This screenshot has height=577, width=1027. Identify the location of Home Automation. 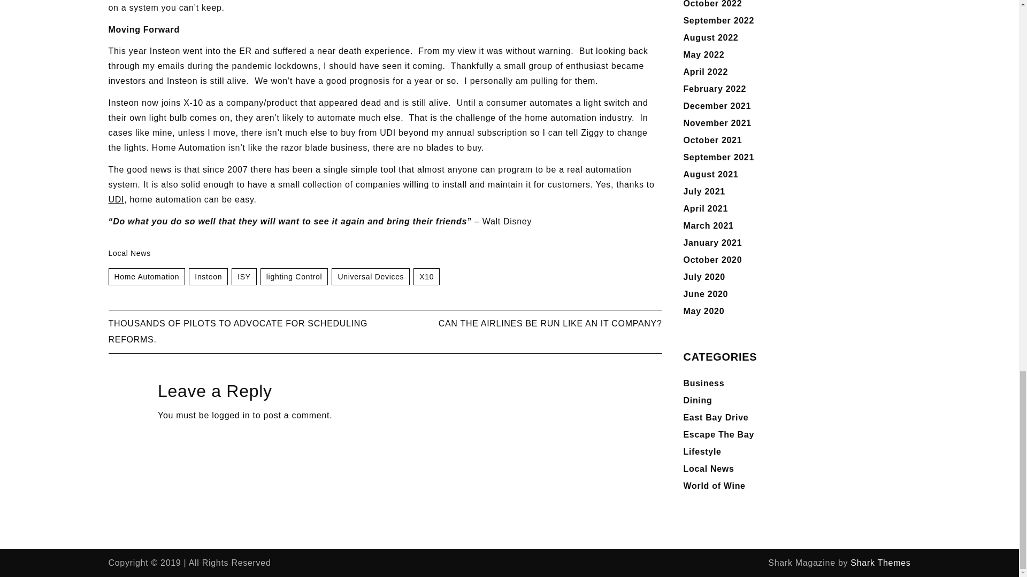
(146, 277).